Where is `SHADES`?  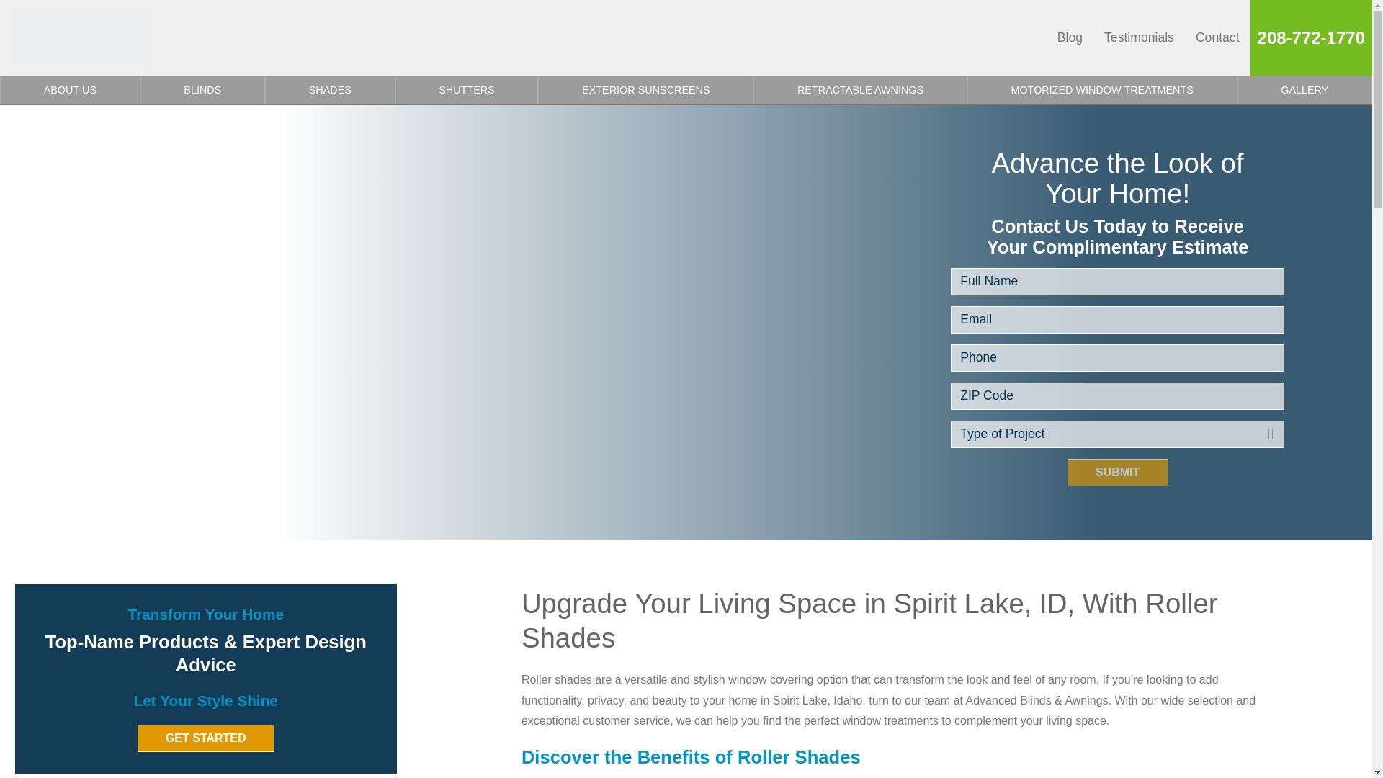
SHADES is located at coordinates (330, 89).